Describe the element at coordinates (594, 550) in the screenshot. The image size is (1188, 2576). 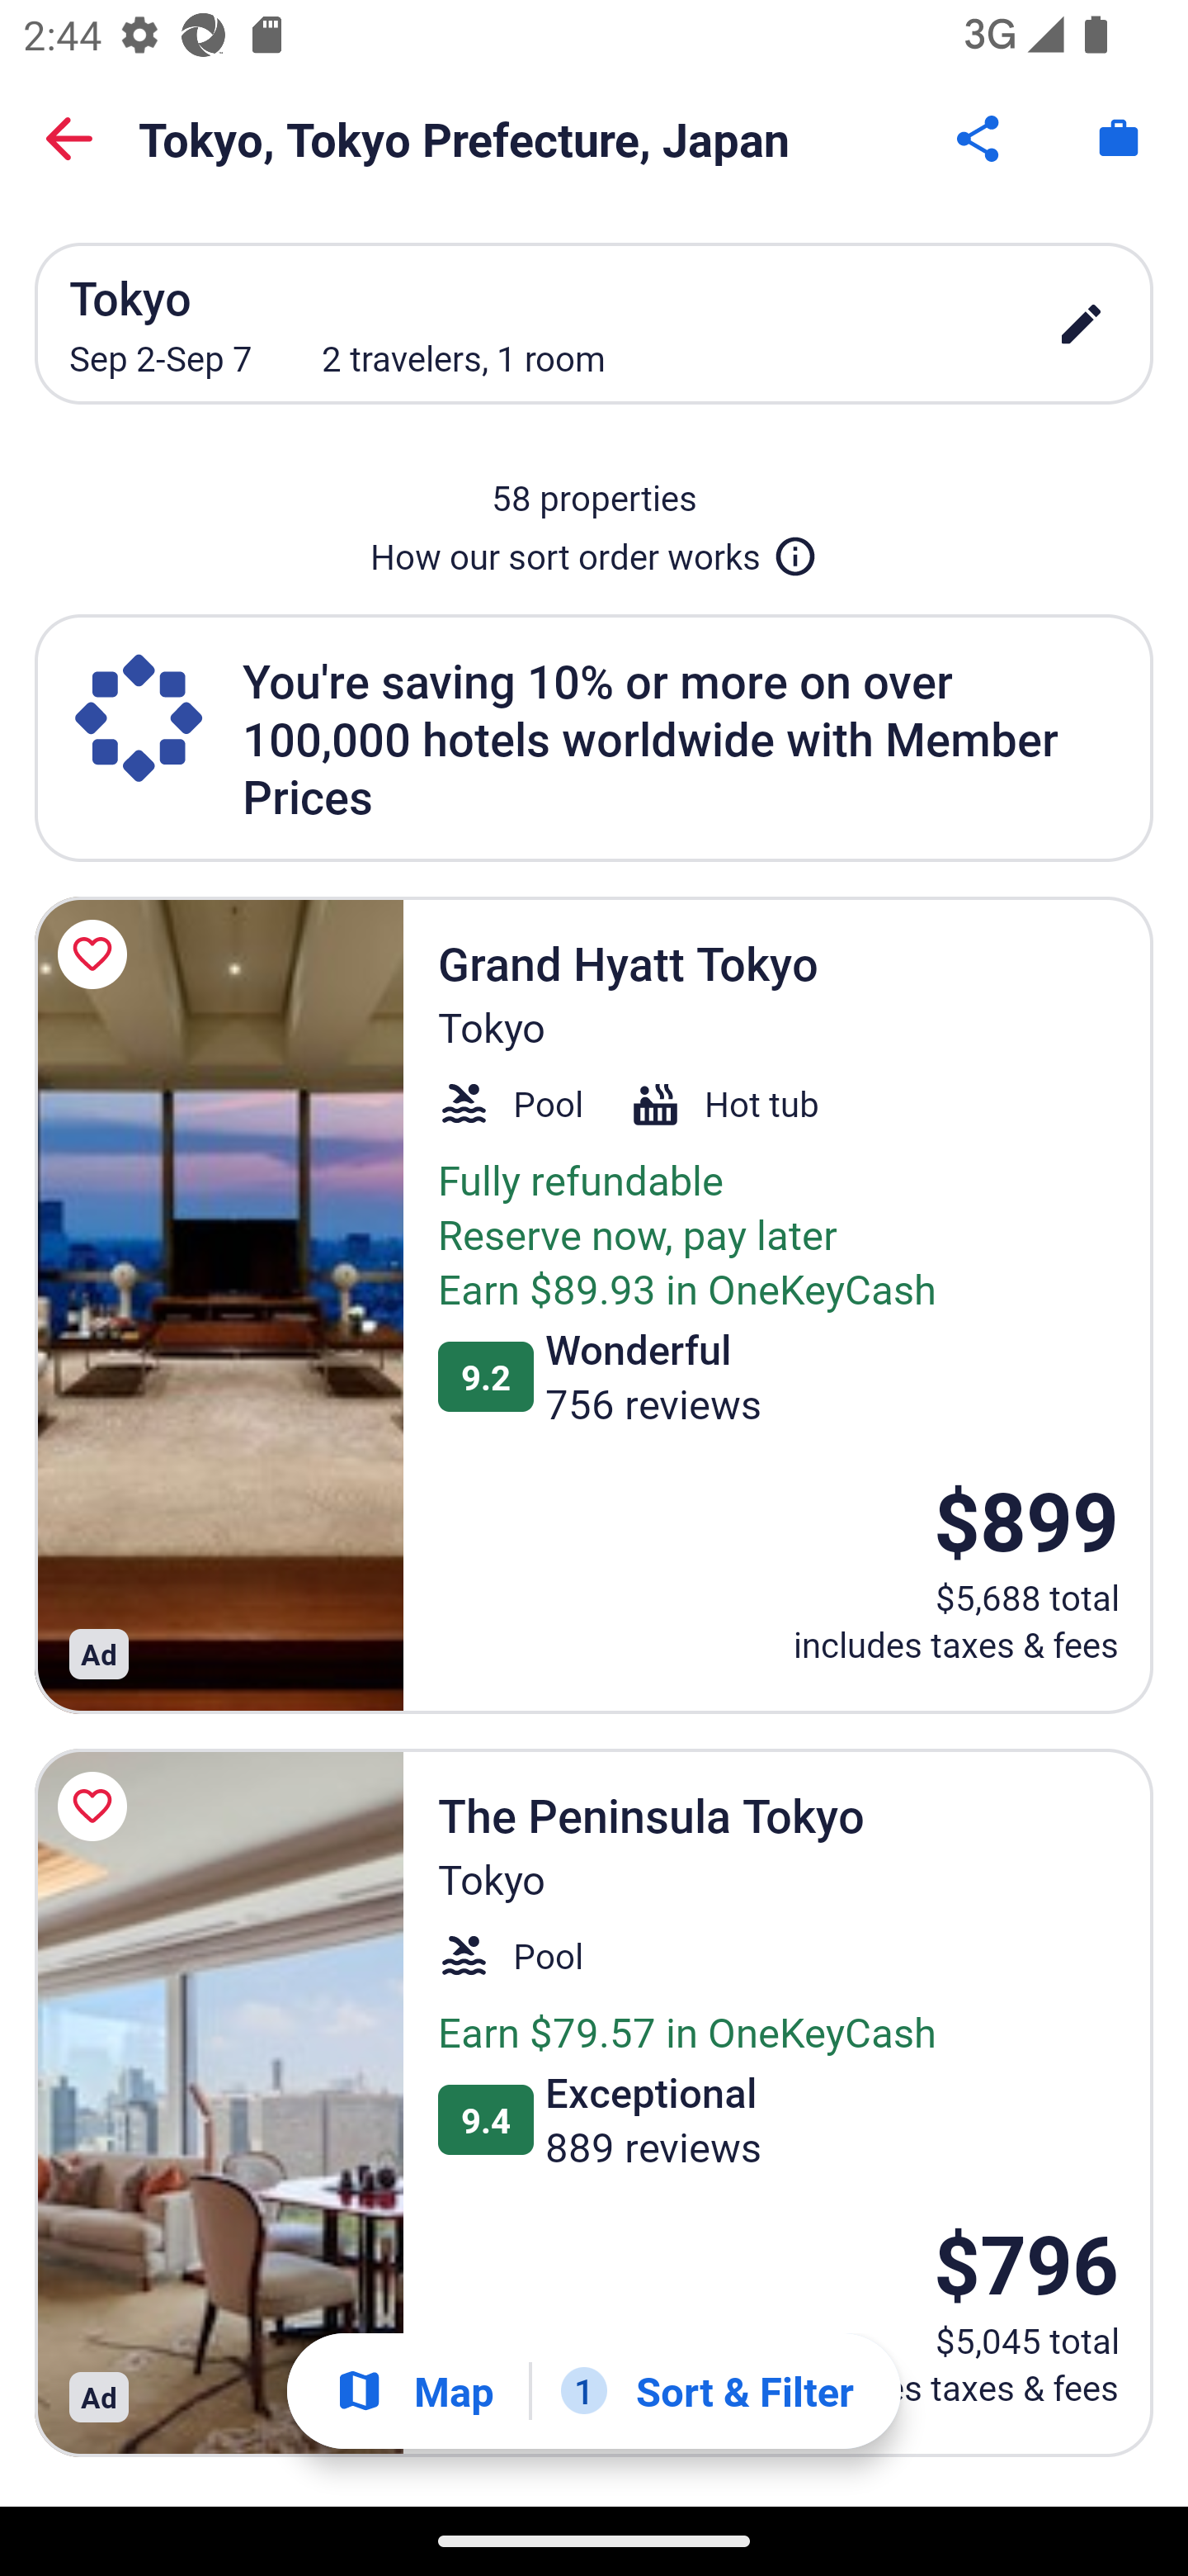
I see `How our sort order works` at that location.